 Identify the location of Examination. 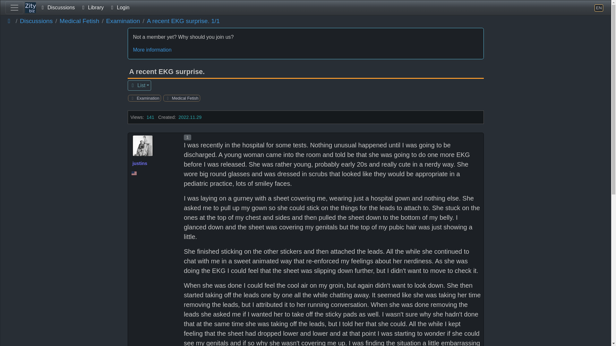
(147, 98).